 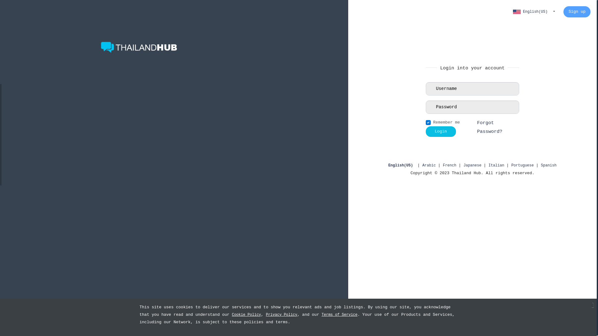 I want to click on English(US), so click(x=403, y=166).